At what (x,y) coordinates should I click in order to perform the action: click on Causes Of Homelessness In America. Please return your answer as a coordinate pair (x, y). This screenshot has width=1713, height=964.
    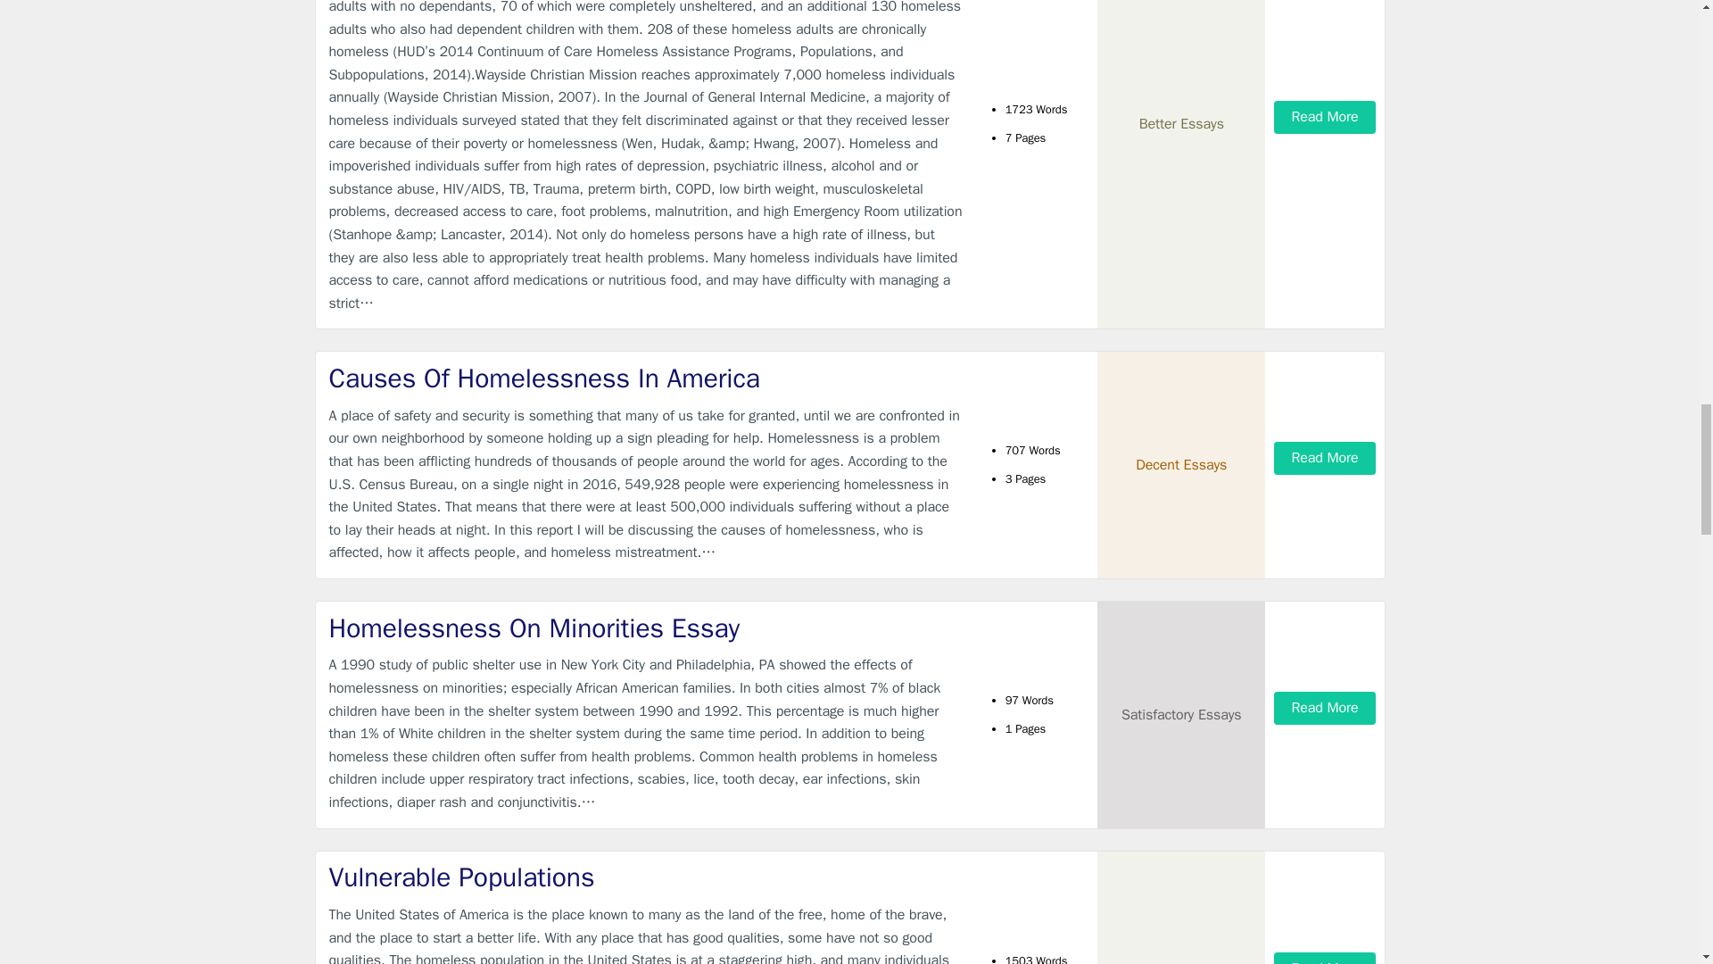
    Looking at the image, I should click on (646, 378).